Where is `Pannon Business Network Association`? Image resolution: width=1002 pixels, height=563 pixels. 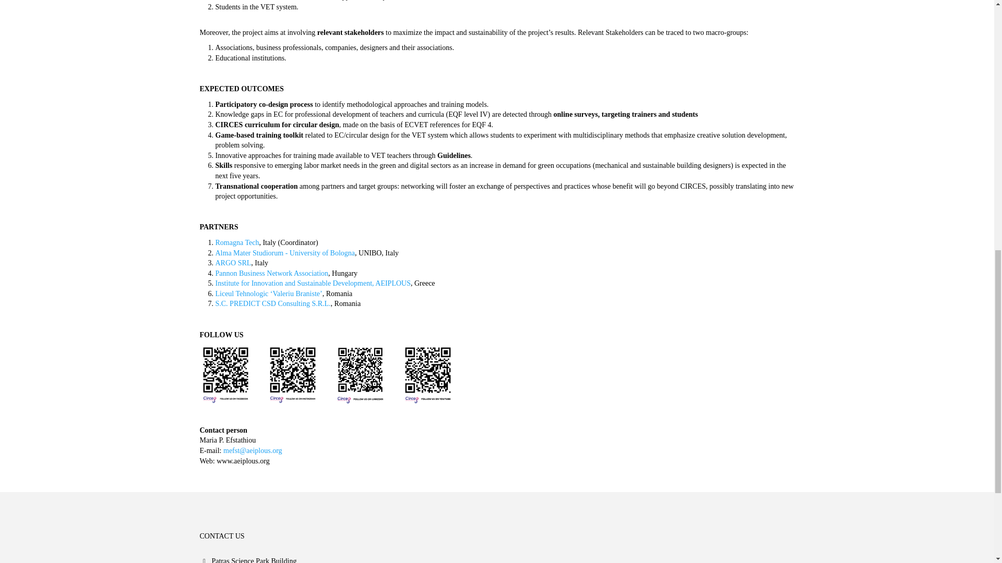 Pannon Business Network Association is located at coordinates (271, 273).